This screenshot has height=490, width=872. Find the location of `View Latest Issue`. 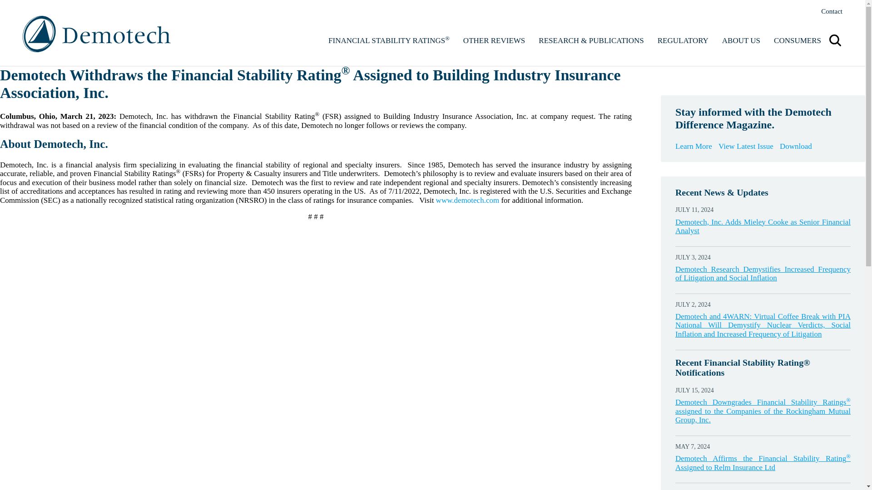

View Latest Issue is located at coordinates (746, 146).